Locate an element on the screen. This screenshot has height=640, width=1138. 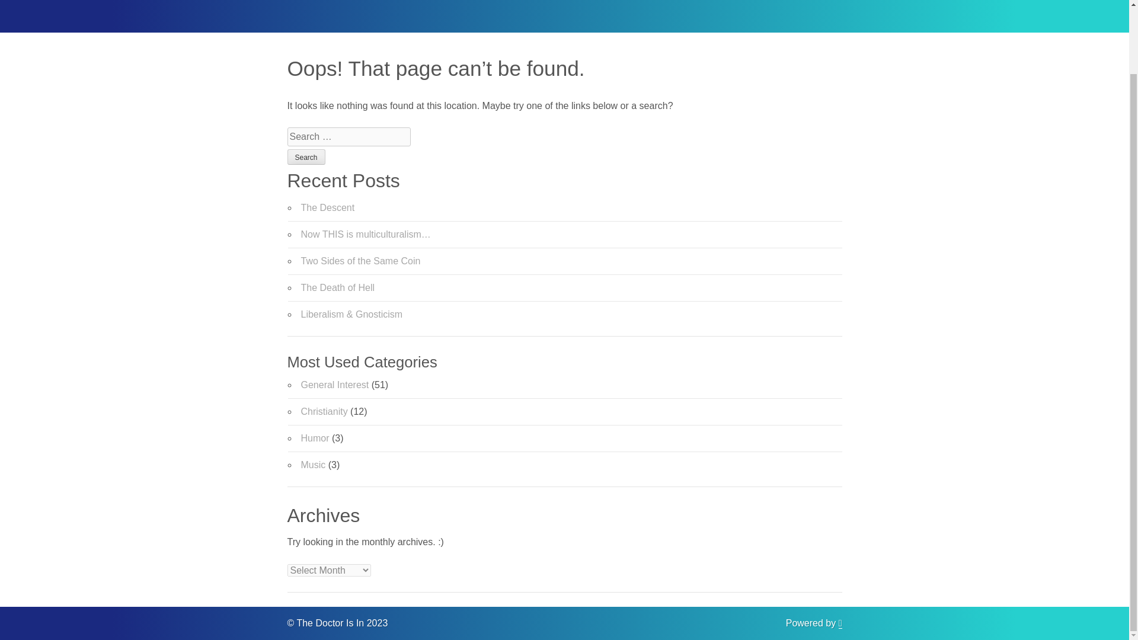
The Descent is located at coordinates (328, 207).